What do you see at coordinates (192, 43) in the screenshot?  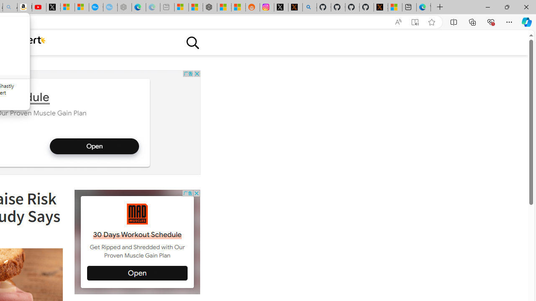 I see `Class: sciencealert-search-desktop-svg ` at bounding box center [192, 43].